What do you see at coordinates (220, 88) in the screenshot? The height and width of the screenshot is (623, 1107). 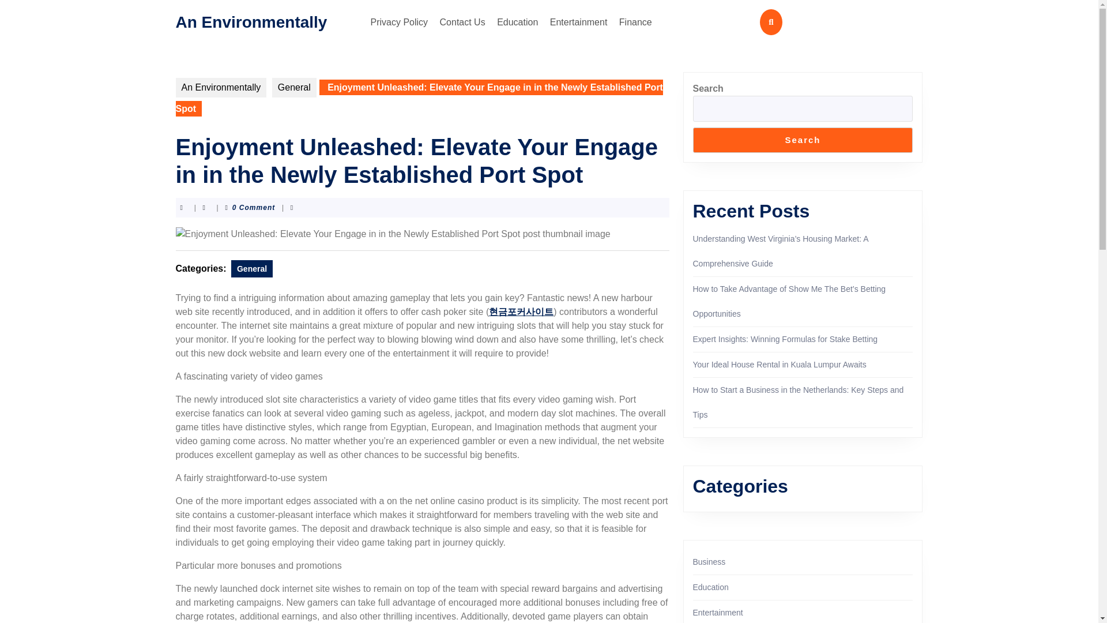 I see `An Environmentally` at bounding box center [220, 88].